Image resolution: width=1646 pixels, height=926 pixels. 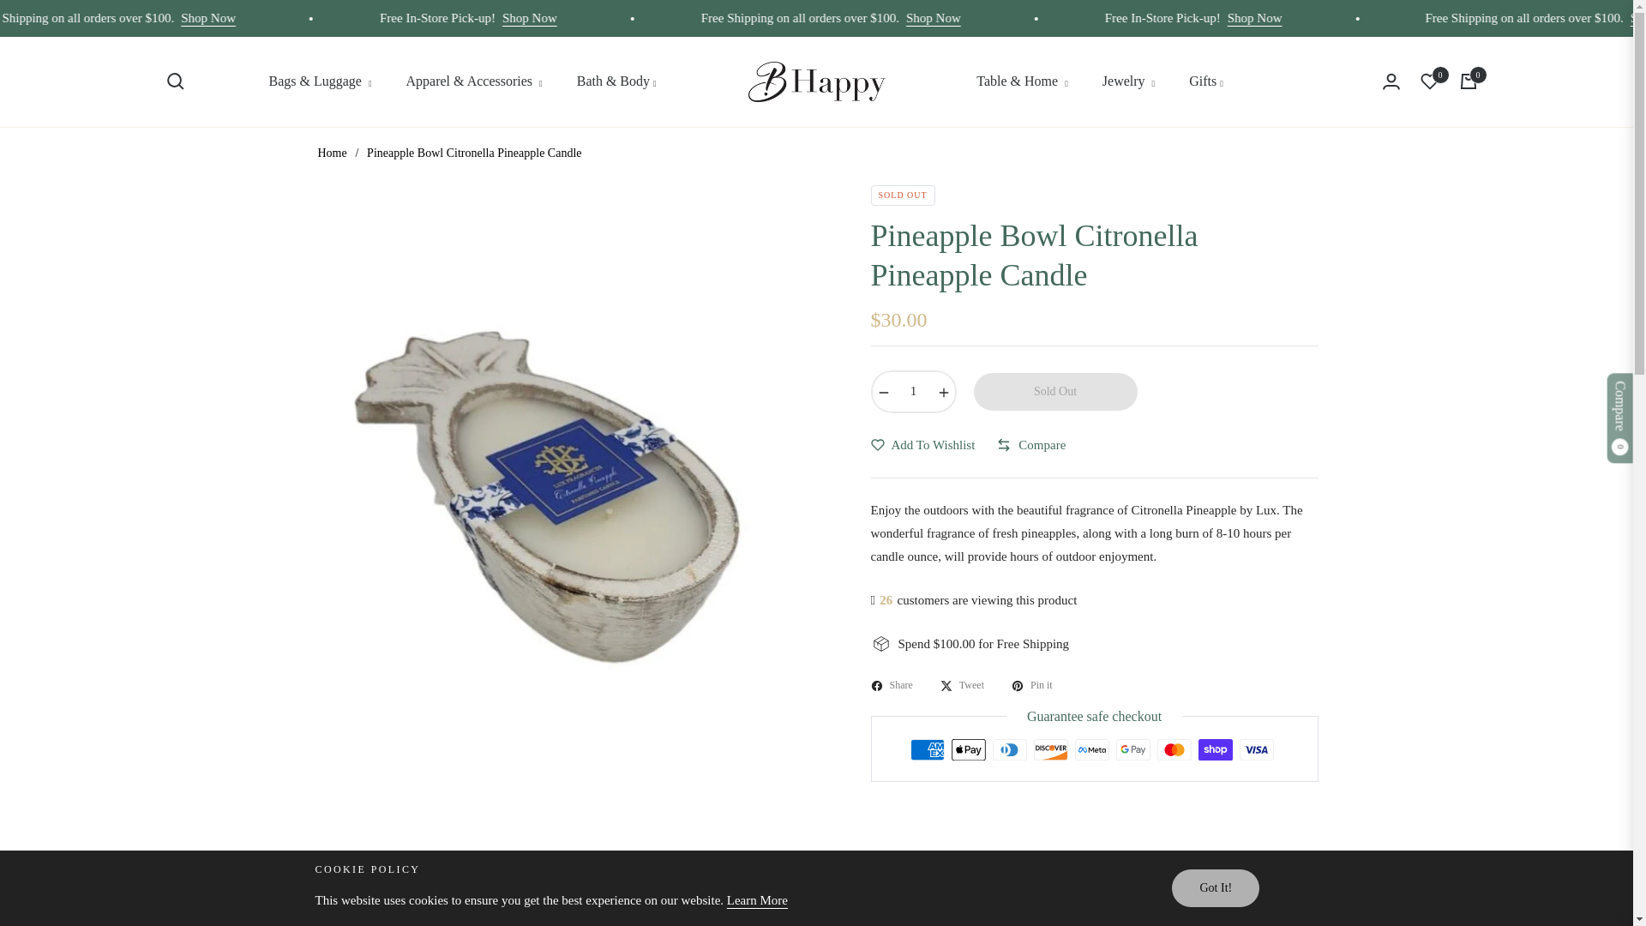 I want to click on Shop Now, so click(x=1360, y=17).